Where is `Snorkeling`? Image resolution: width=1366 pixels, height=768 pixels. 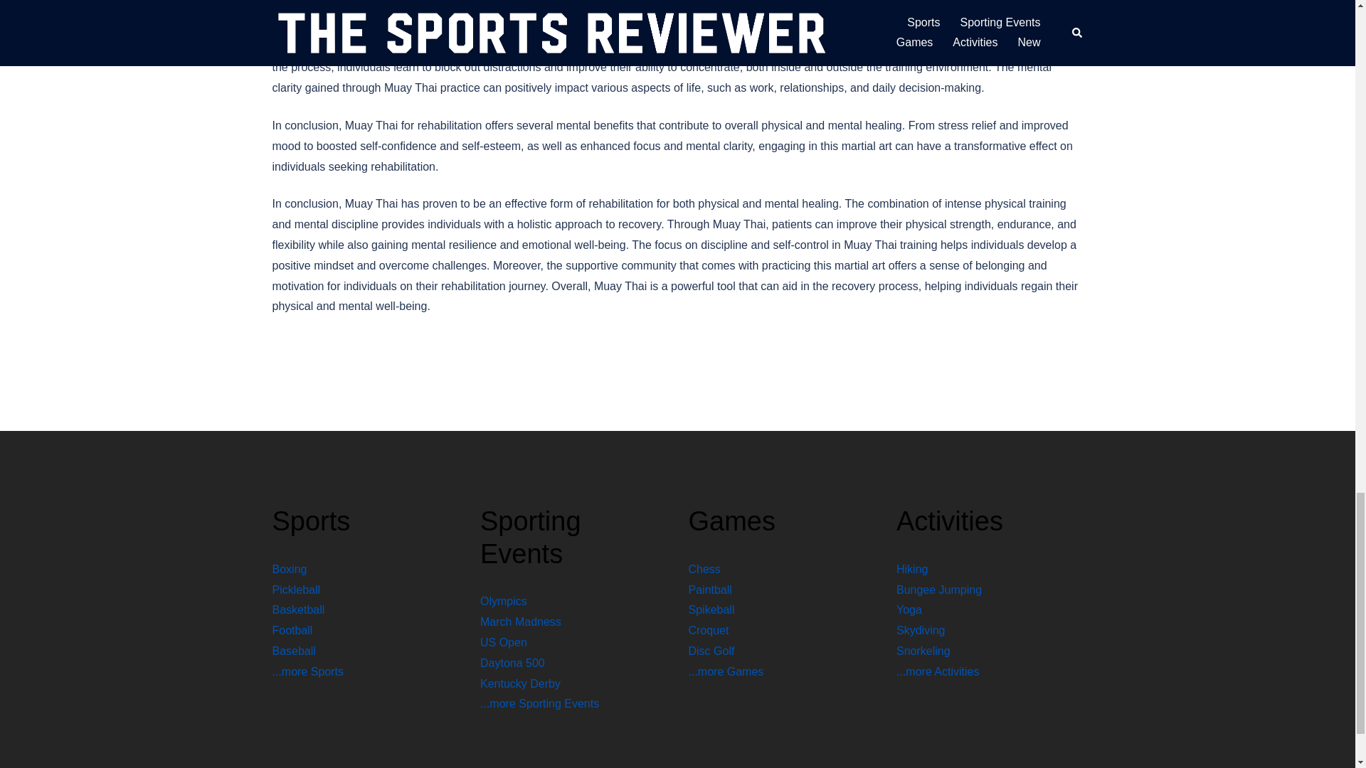 Snorkeling is located at coordinates (923, 651).